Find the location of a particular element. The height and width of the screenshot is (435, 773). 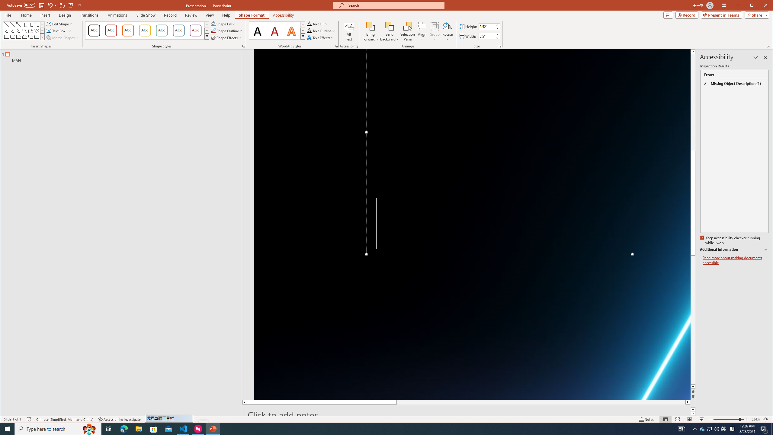

Text Fill is located at coordinates (318, 24).